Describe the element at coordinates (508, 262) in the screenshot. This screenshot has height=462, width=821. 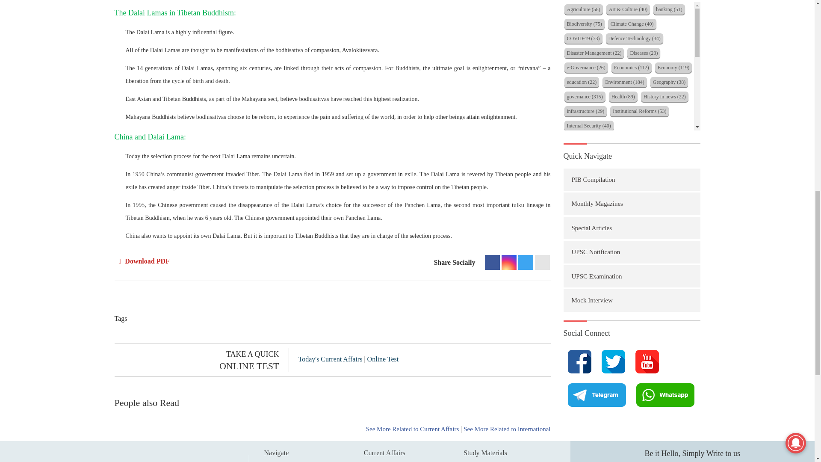
I see `Instagram` at that location.